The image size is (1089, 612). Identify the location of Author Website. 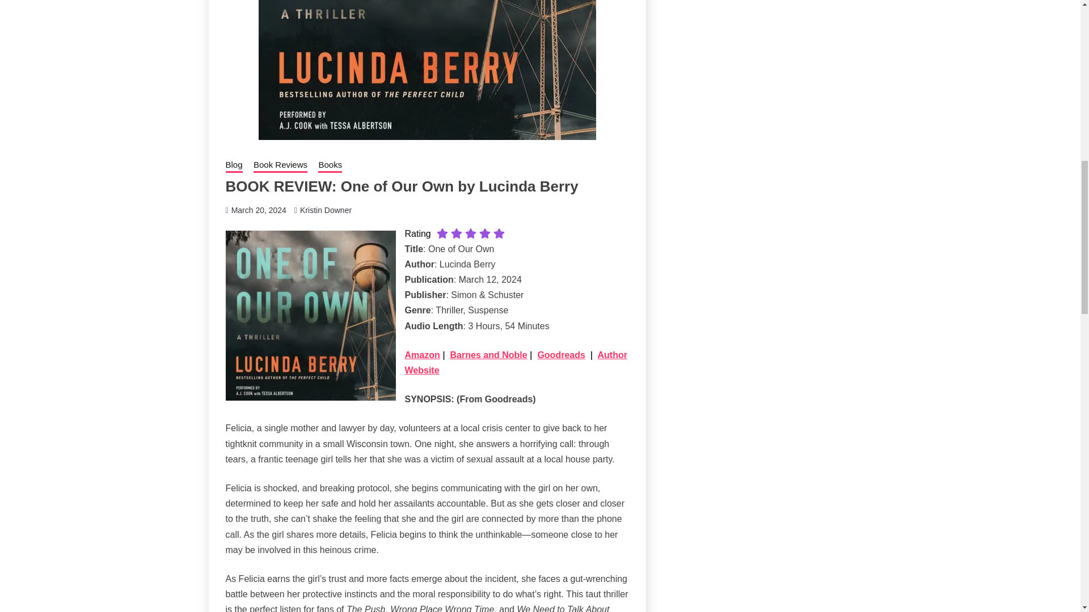
(516, 363).